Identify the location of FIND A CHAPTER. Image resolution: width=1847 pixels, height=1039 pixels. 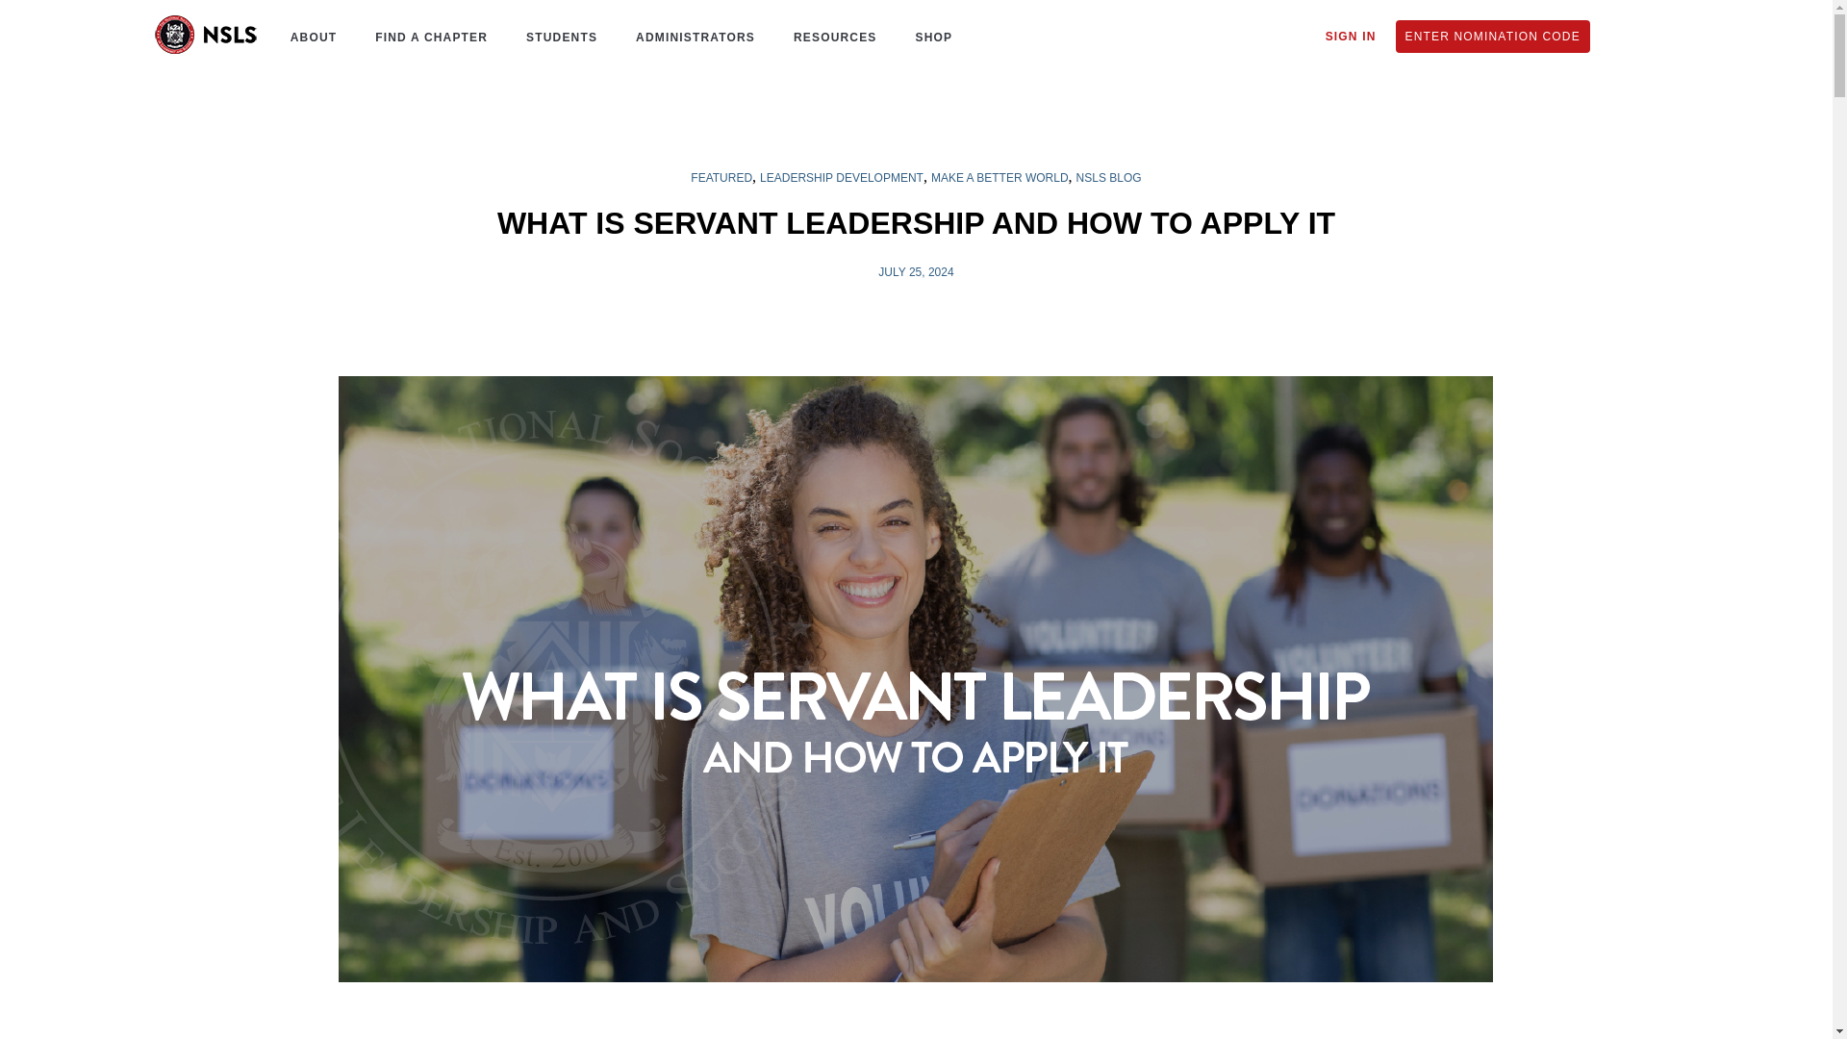
(426, 37).